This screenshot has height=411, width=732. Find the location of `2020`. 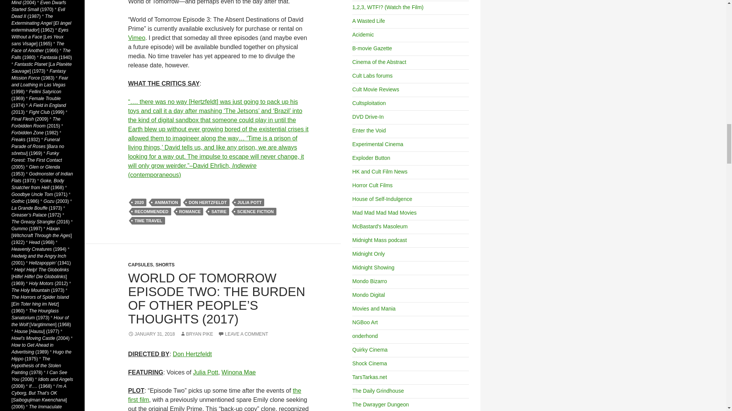

2020 is located at coordinates (139, 202).